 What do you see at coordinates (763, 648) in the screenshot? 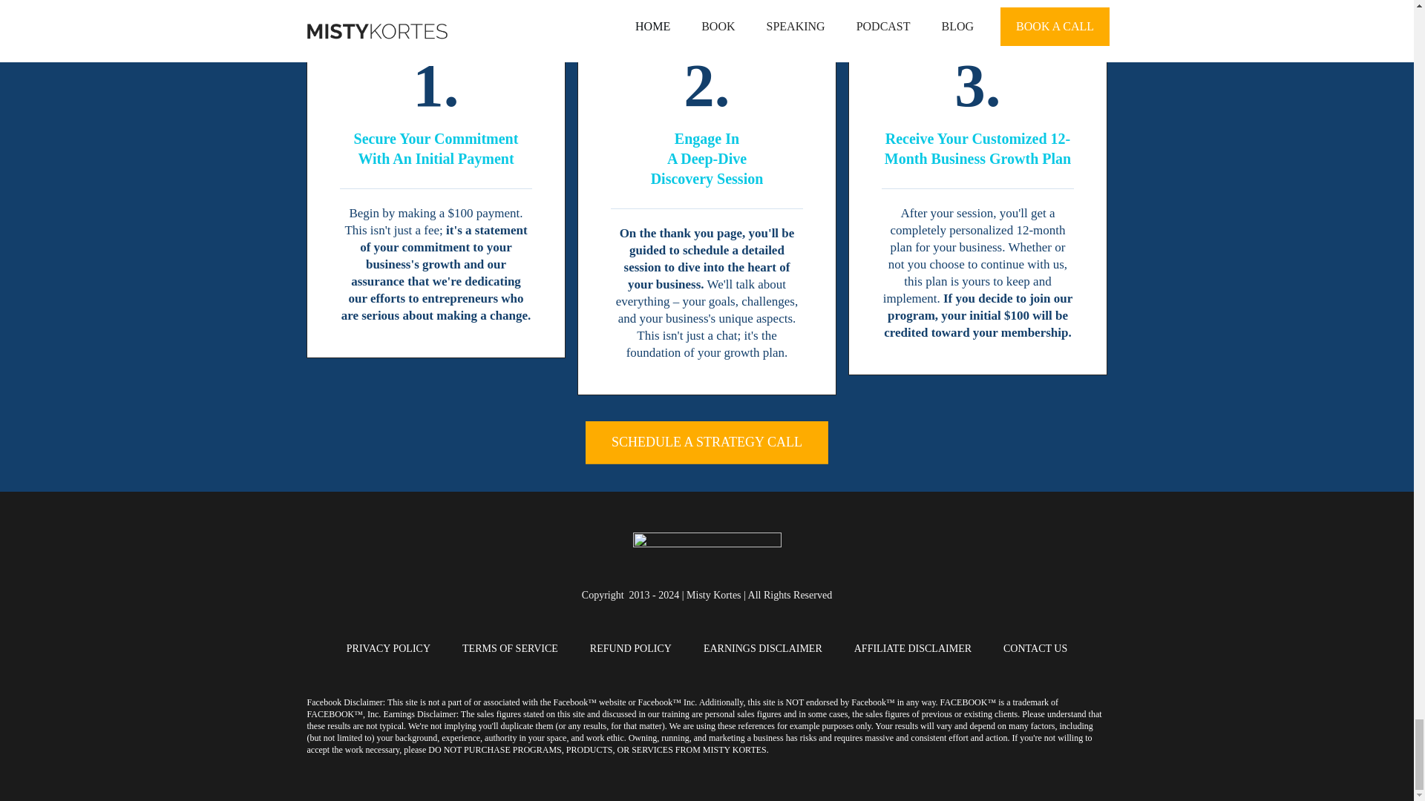
I see `EARNINGS DISCLAIMER` at bounding box center [763, 648].